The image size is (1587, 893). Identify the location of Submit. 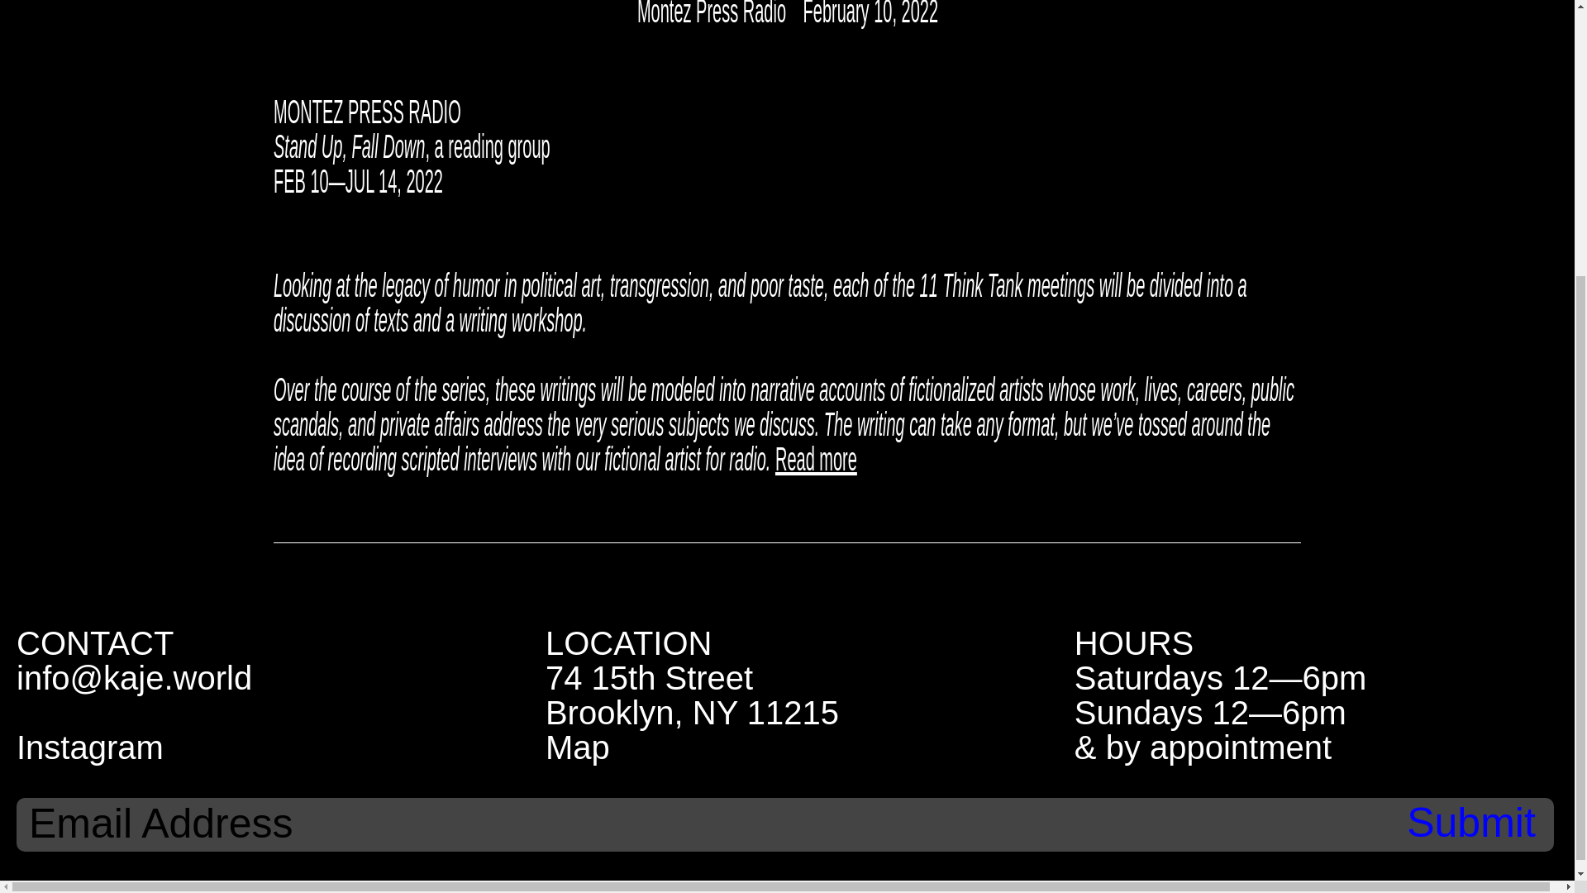
(1471, 822).